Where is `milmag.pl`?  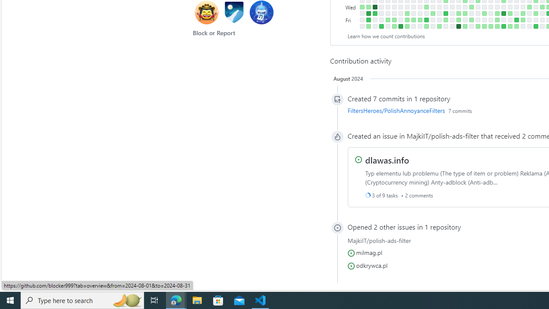
milmag.pl is located at coordinates (369, 252).